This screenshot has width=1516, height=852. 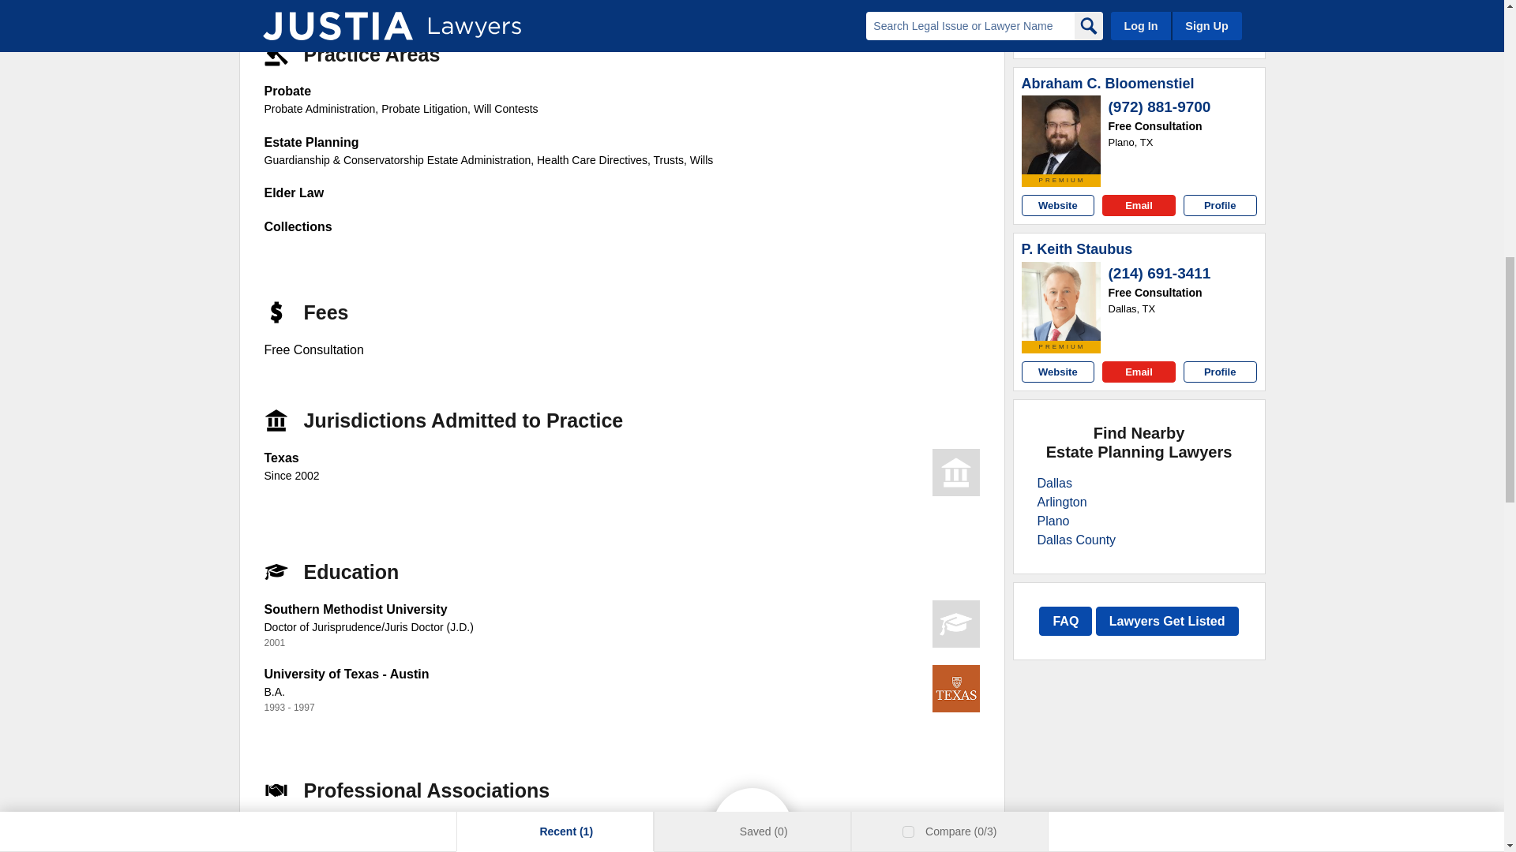 I want to click on P. Keith Staubus, so click(x=1061, y=301).